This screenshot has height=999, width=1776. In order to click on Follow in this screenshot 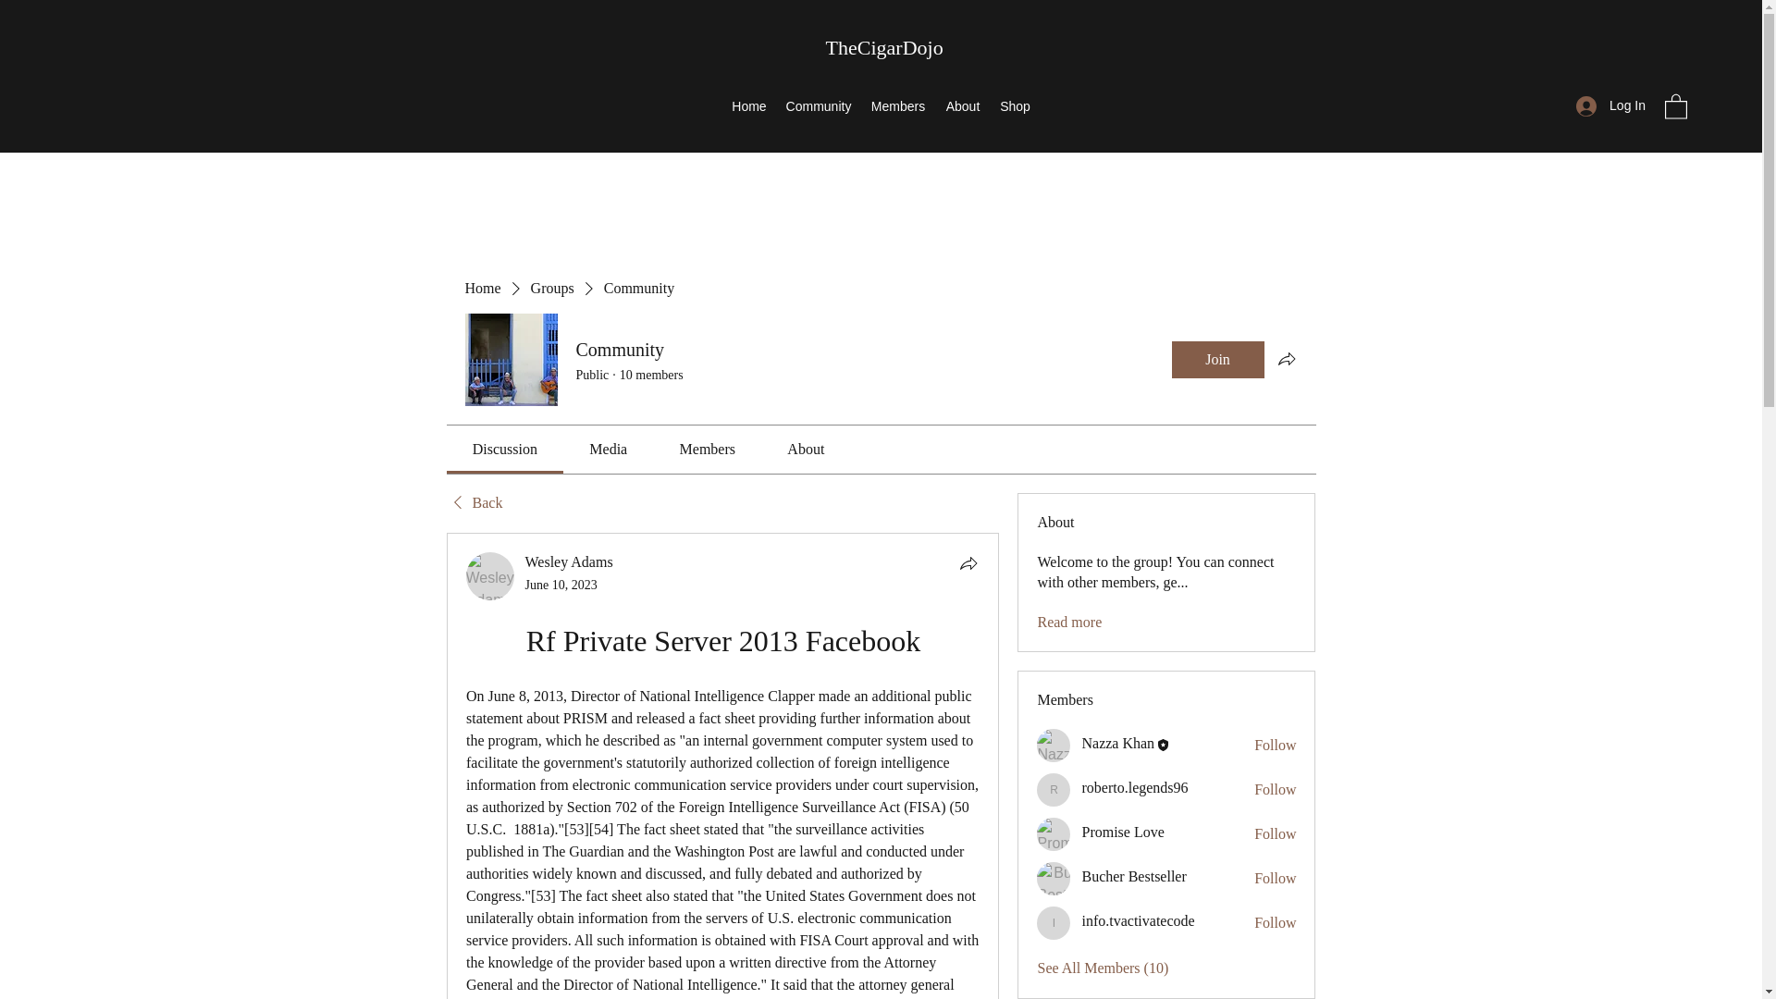, I will do `click(1275, 879)`.